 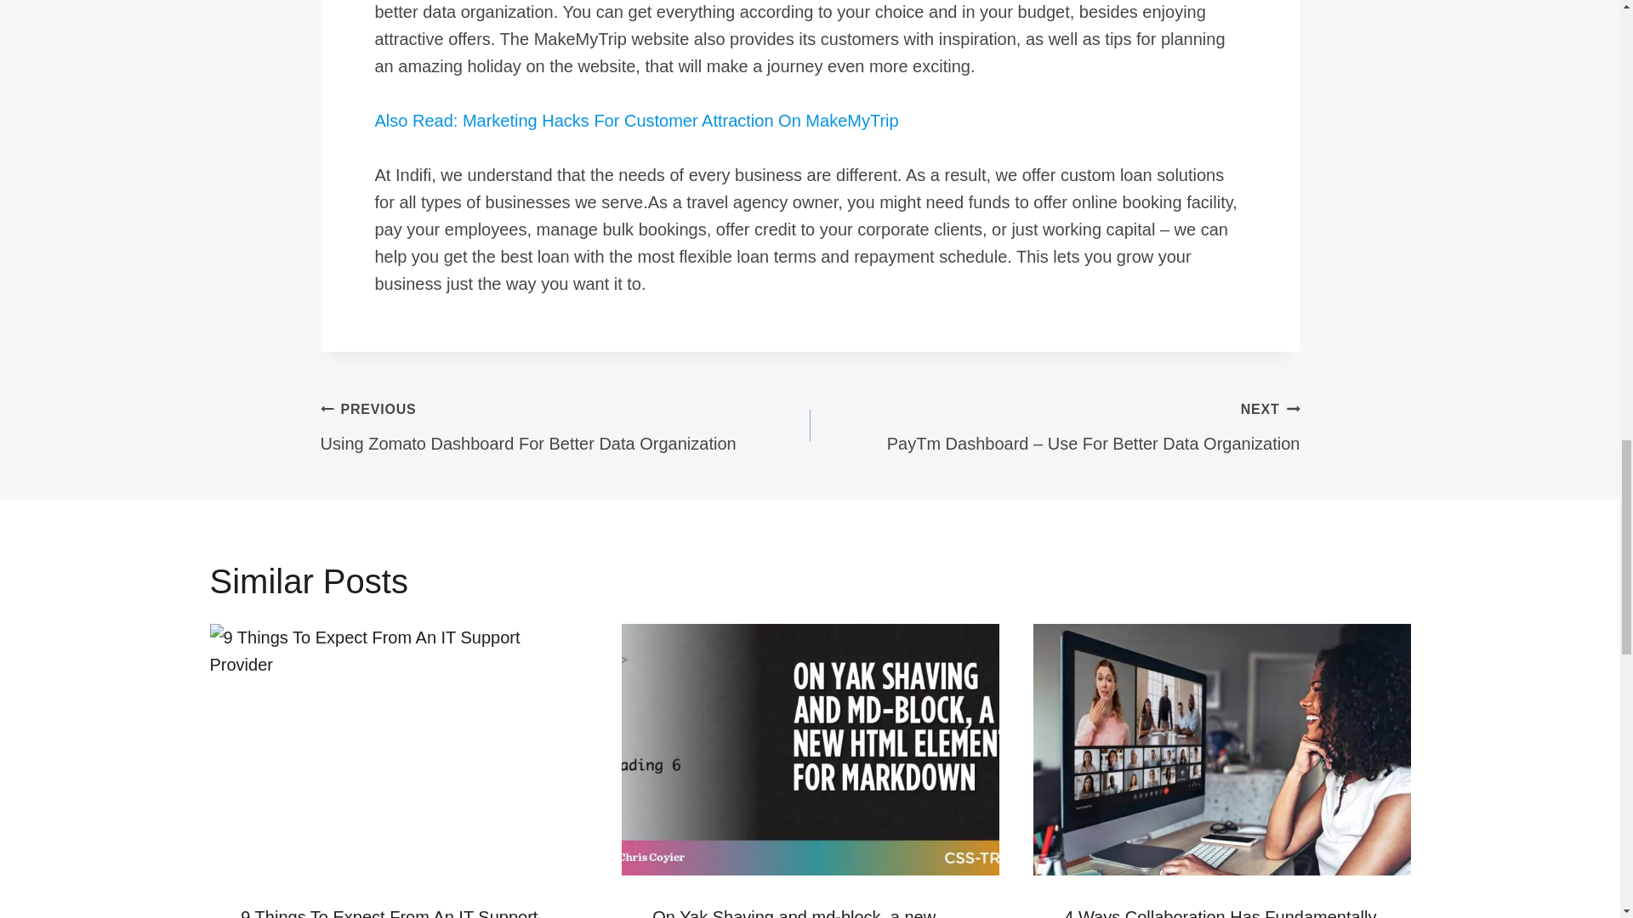 What do you see at coordinates (794, 913) in the screenshot?
I see `On Yak Shaving and md-block, a new HTML element for Markdown` at bounding box center [794, 913].